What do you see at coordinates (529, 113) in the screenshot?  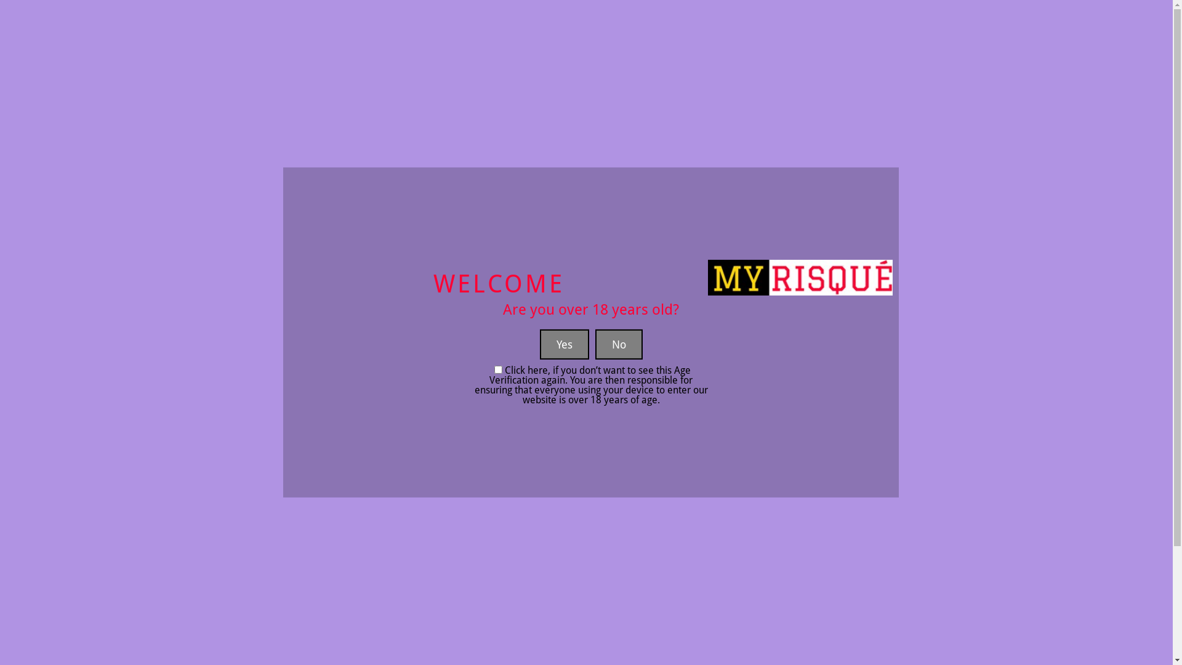 I see `ESSENTIALS` at bounding box center [529, 113].